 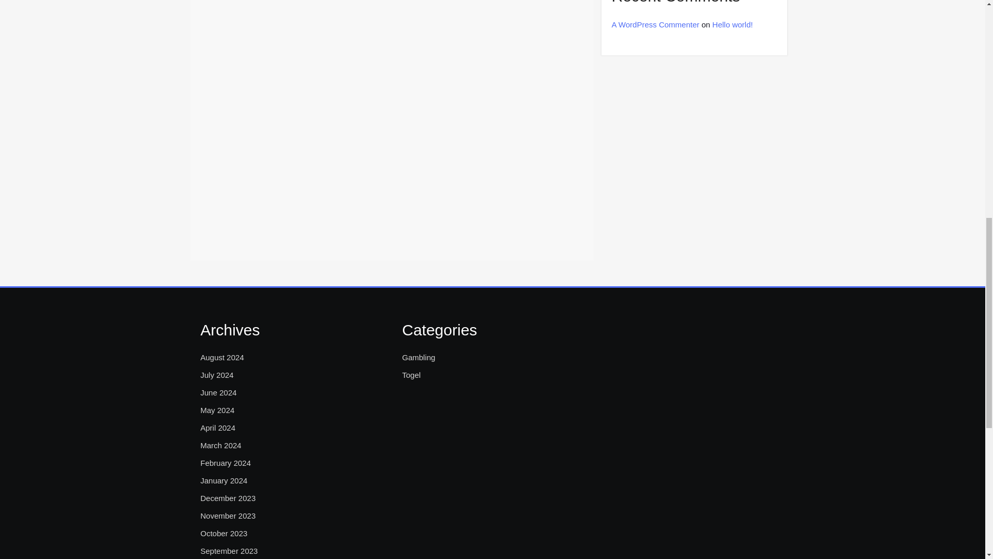 I want to click on June 2024, so click(x=218, y=393).